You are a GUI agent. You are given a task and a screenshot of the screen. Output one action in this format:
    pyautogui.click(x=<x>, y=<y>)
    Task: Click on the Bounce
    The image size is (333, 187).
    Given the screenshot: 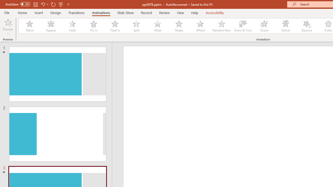 What is the action you would take?
    pyautogui.click(x=307, y=26)
    